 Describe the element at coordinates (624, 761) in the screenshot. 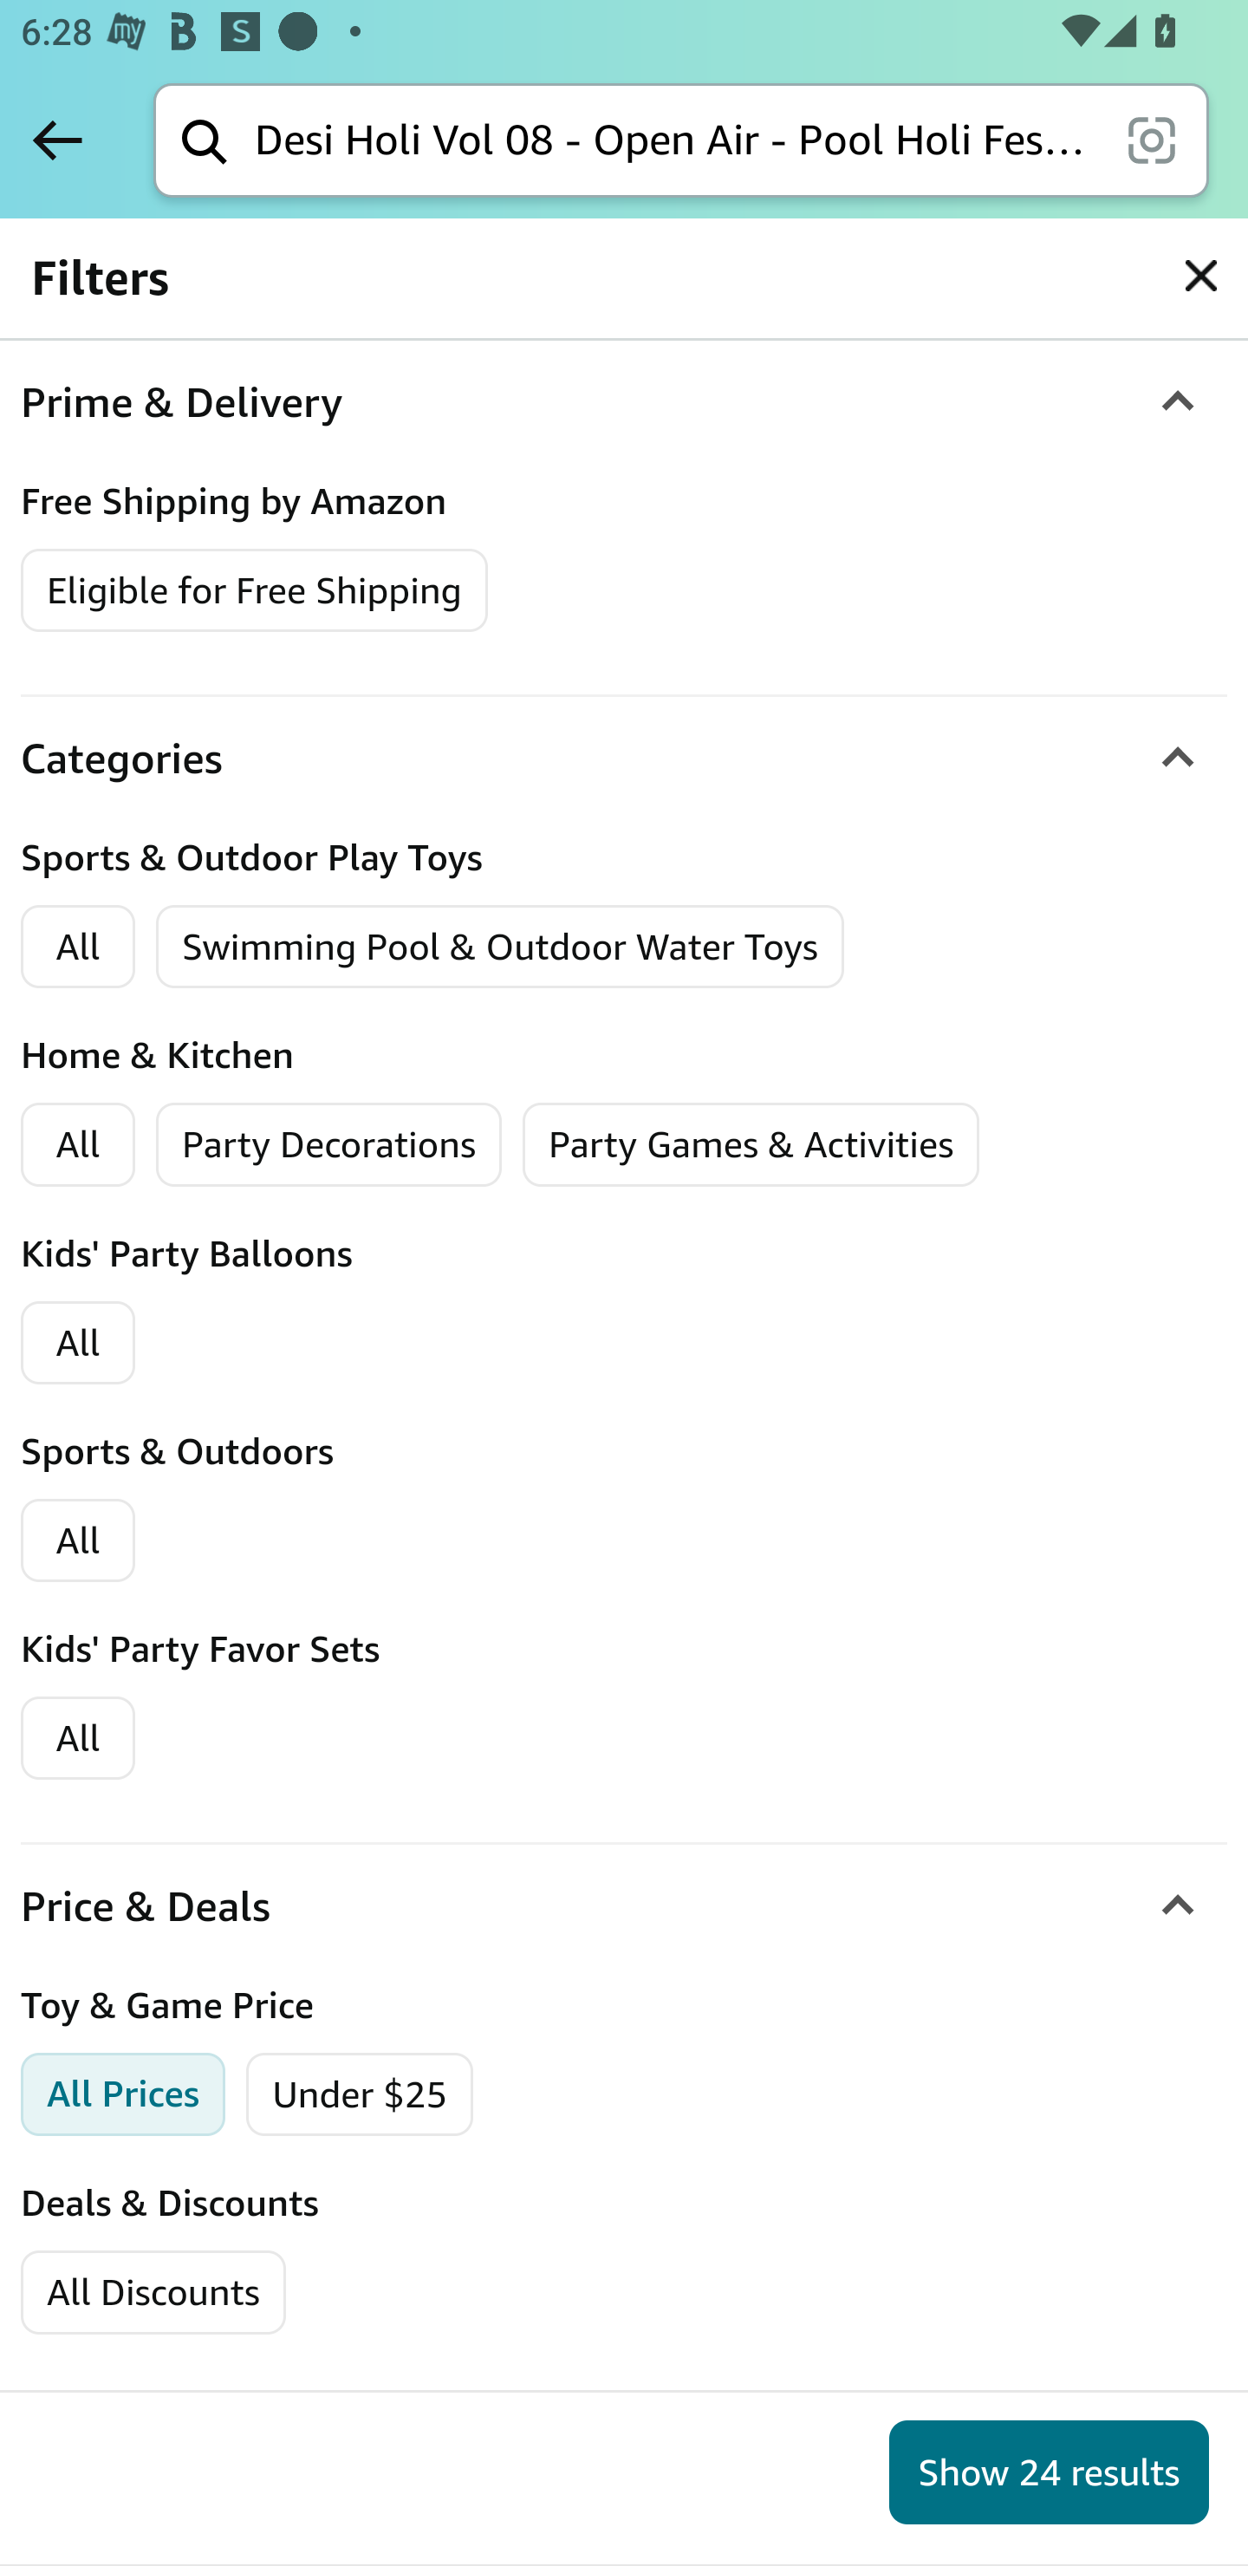

I see `Categories` at that location.